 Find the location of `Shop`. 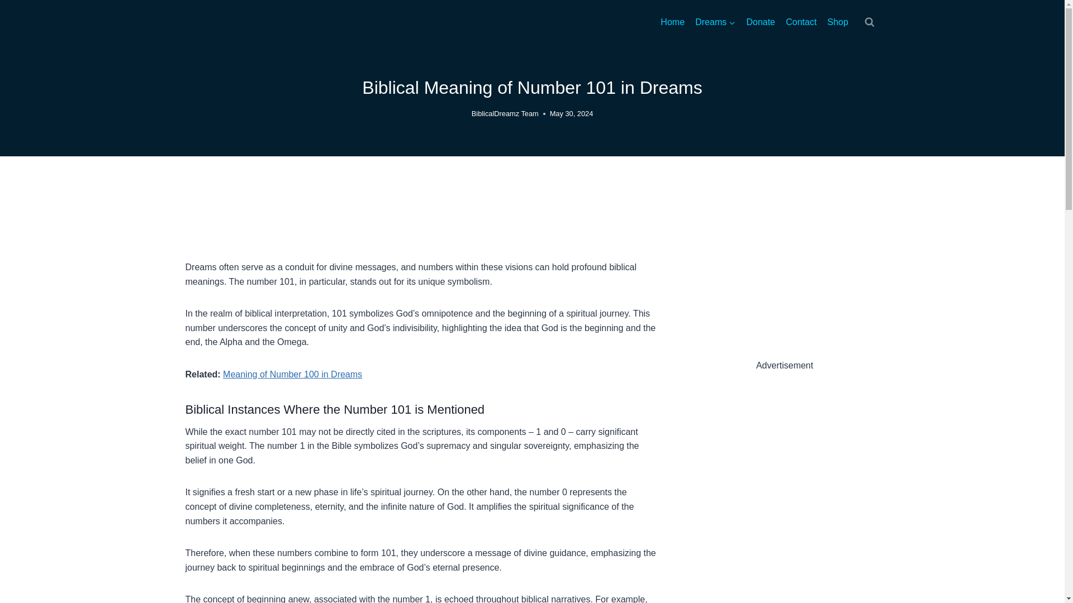

Shop is located at coordinates (838, 22).